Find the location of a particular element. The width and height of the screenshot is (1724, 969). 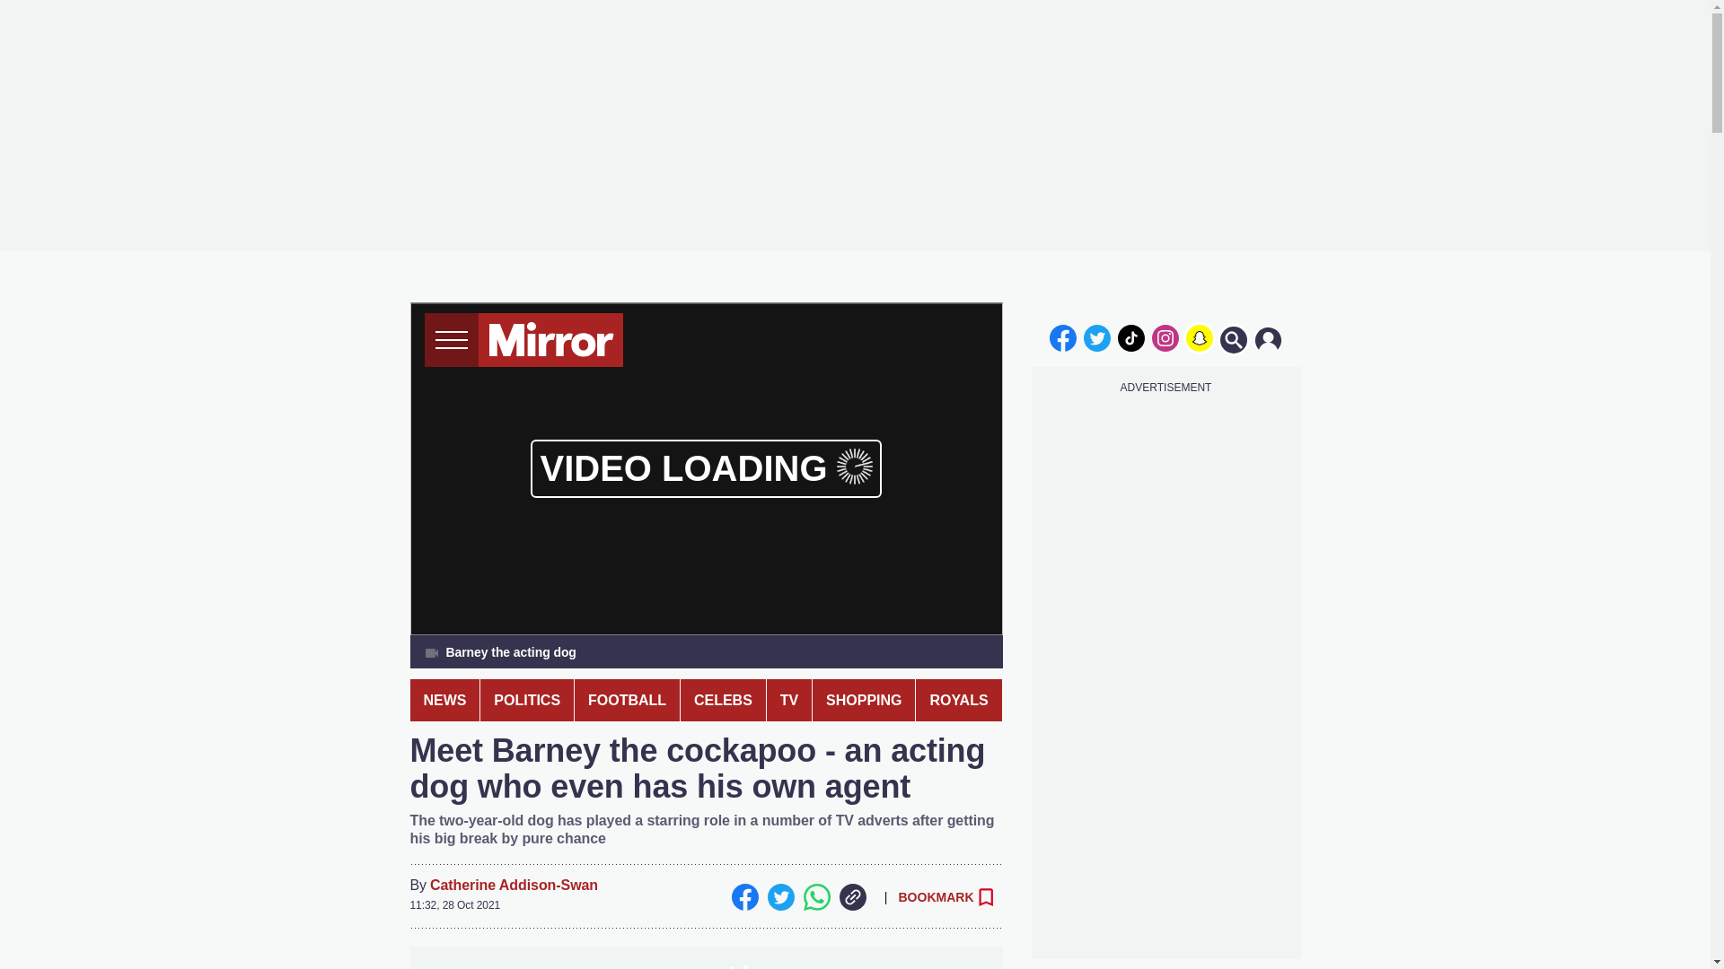

tiktok is located at coordinates (1131, 337).